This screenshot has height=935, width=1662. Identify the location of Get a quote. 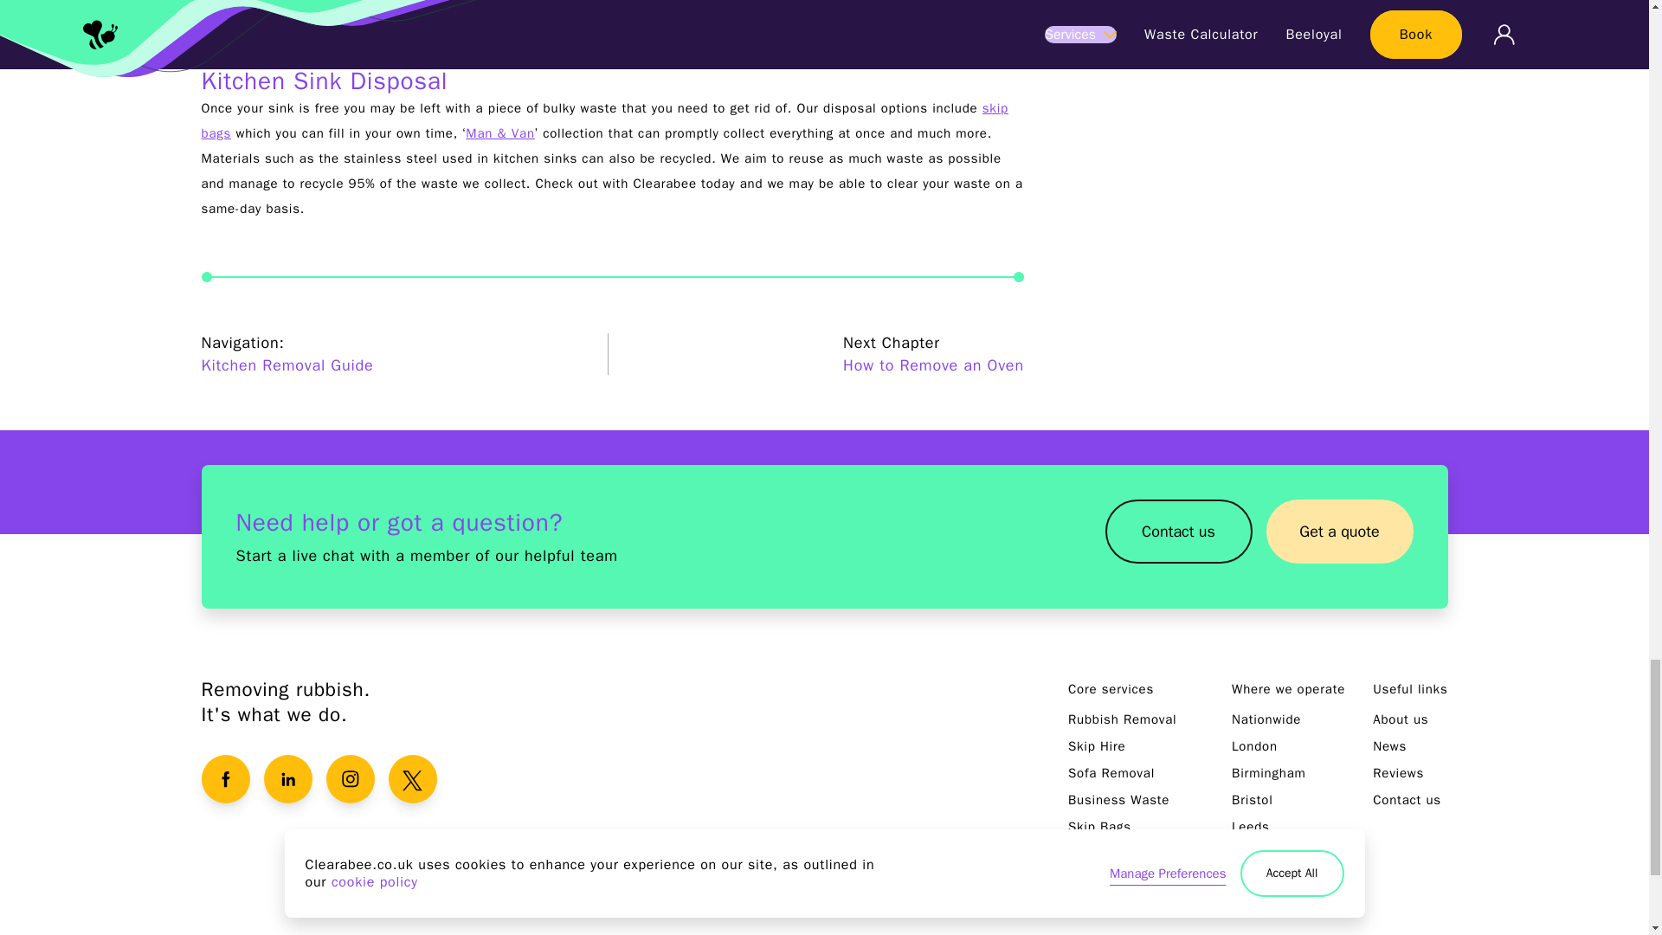
(1338, 537).